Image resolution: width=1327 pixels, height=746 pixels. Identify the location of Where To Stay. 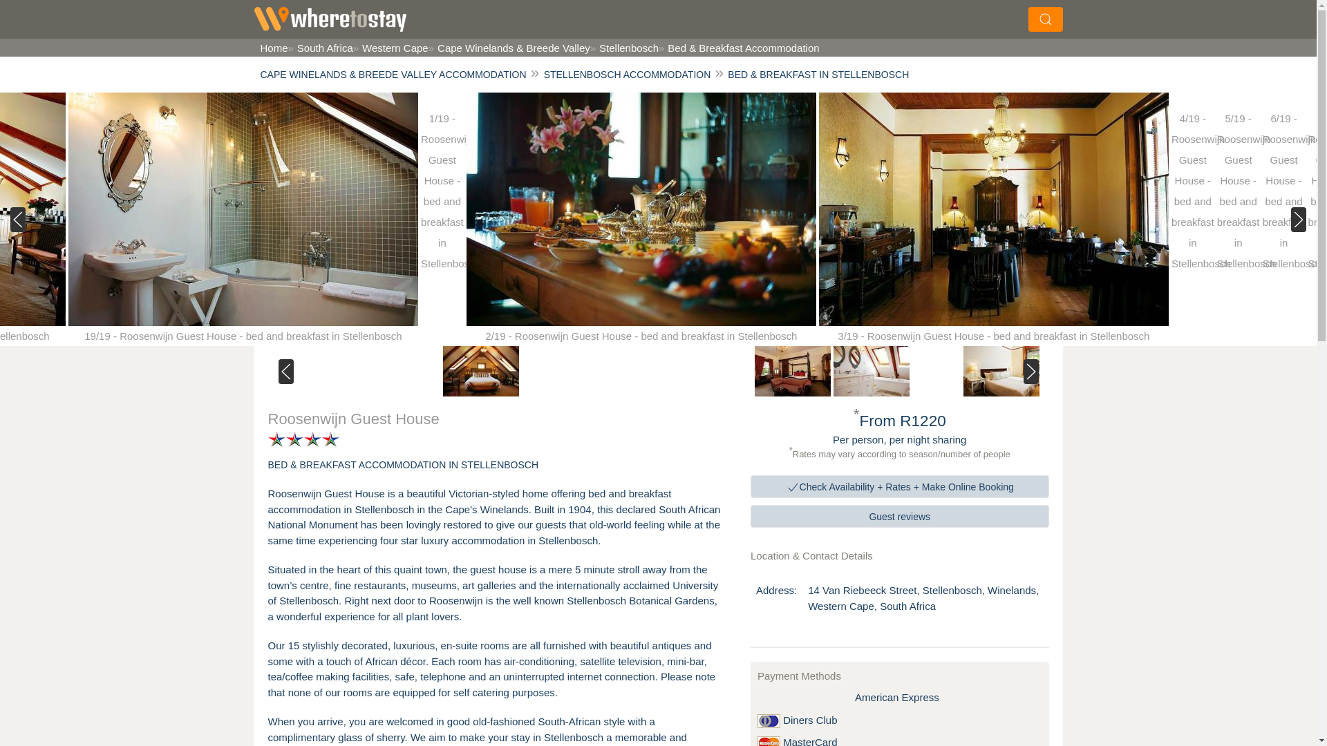
(330, 19).